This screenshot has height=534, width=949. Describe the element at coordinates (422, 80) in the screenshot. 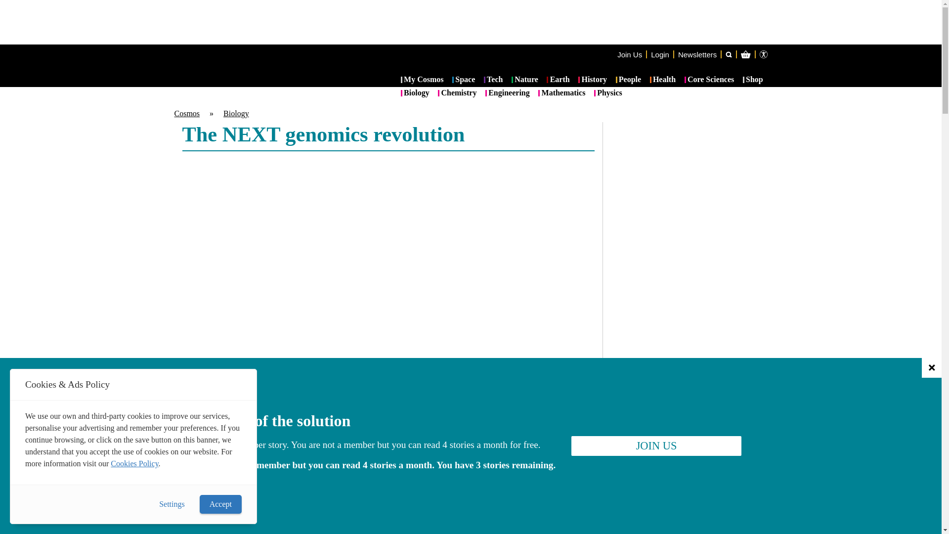

I see `My Cosmos` at that location.